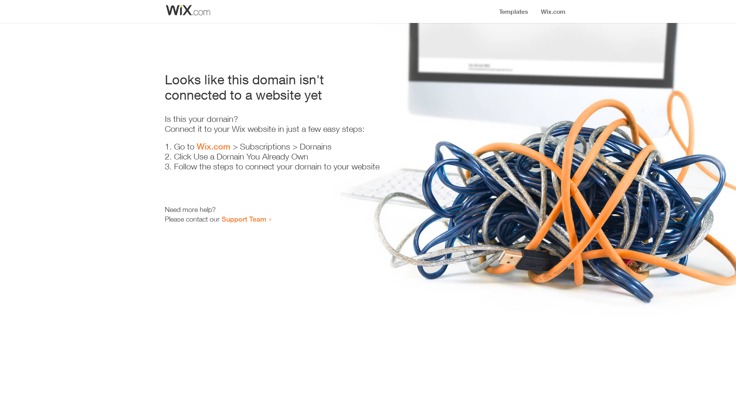 The image size is (736, 414). Describe the element at coordinates (214, 146) in the screenshot. I see `Wix.com` at that location.